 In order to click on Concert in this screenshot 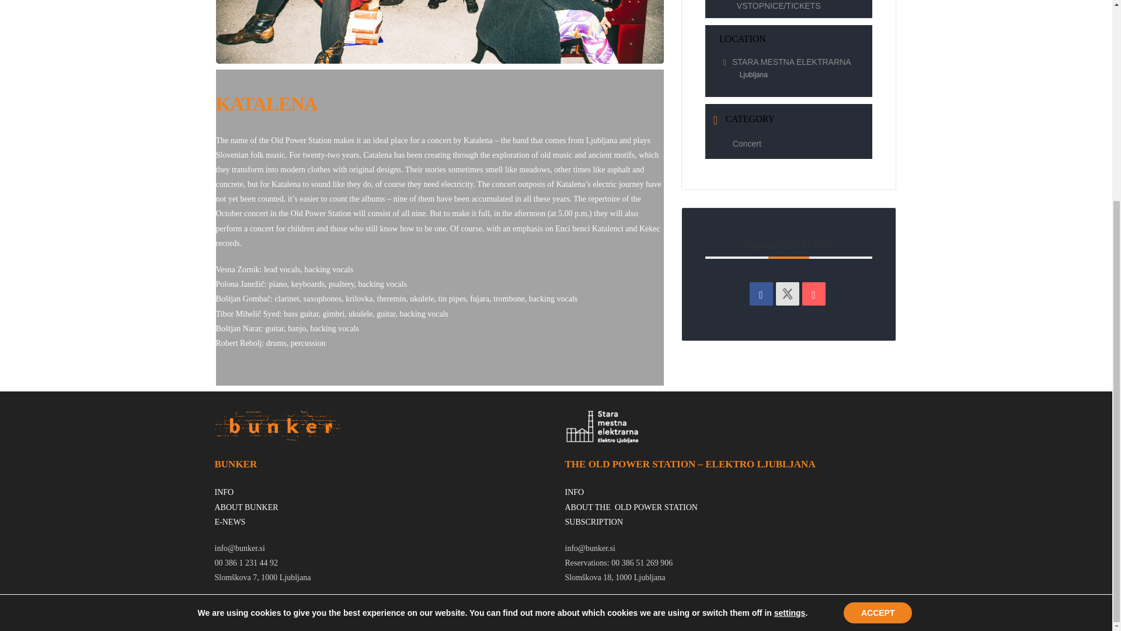, I will do `click(744, 143)`.